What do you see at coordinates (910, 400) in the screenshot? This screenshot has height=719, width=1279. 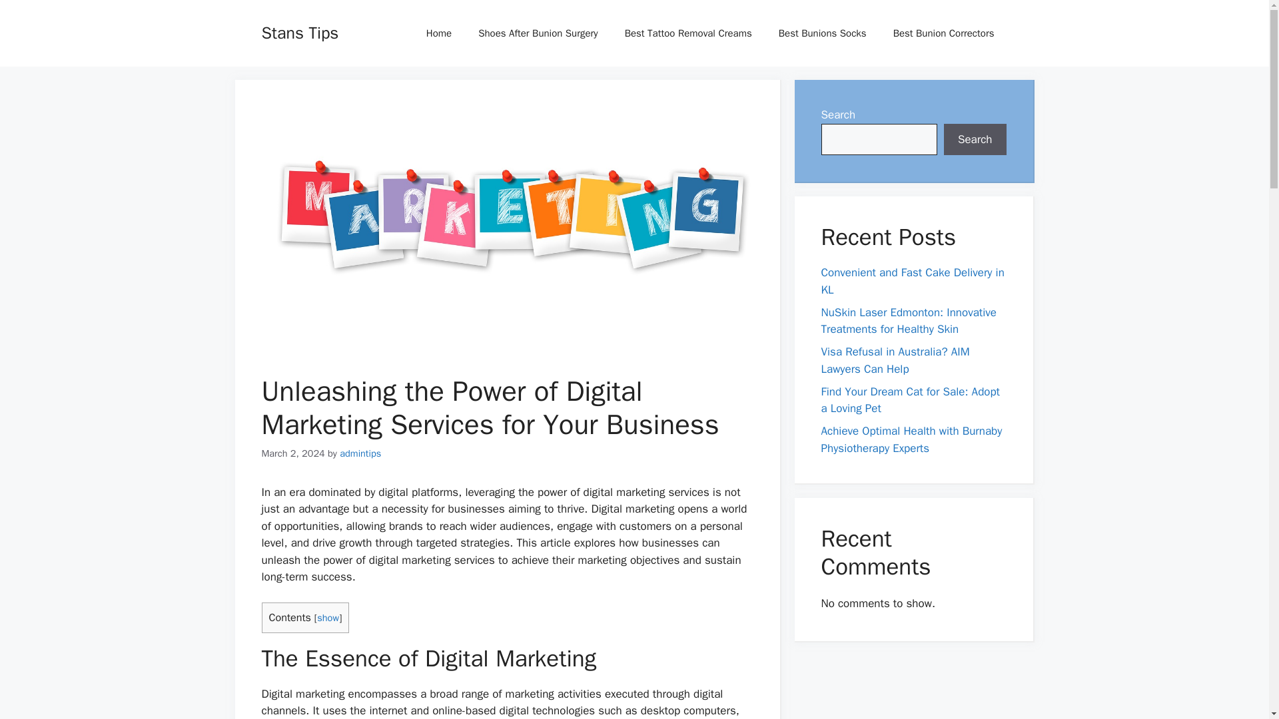 I see `Find Your Dream Cat for Sale: Adopt a Loving Pet` at bounding box center [910, 400].